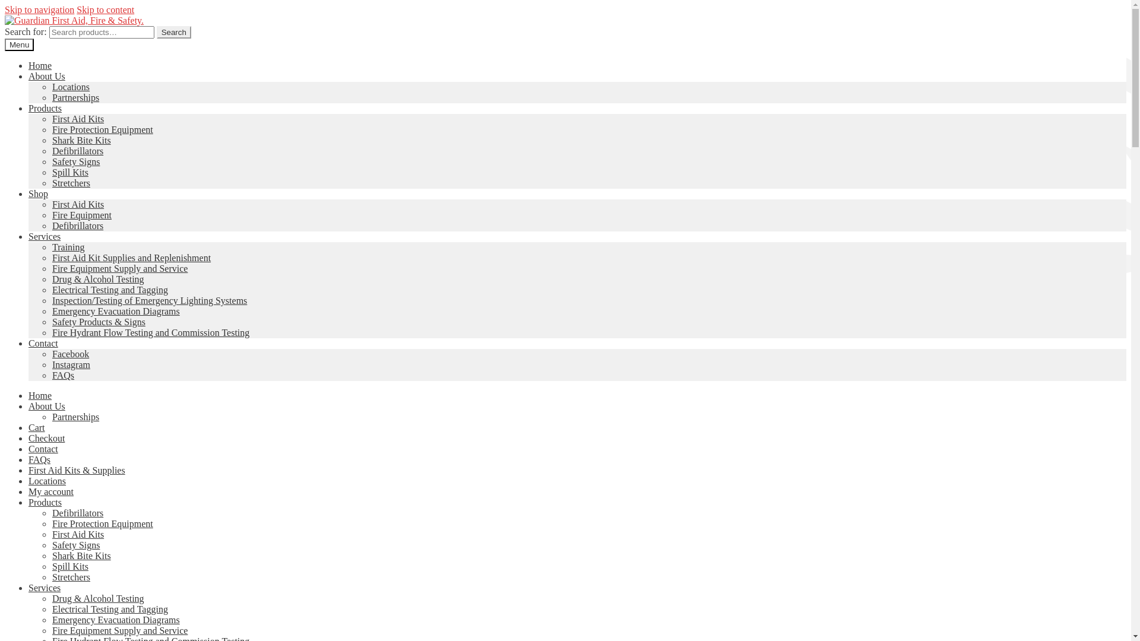 The height and width of the screenshot is (641, 1140). I want to click on Spill Kits, so click(70, 566).